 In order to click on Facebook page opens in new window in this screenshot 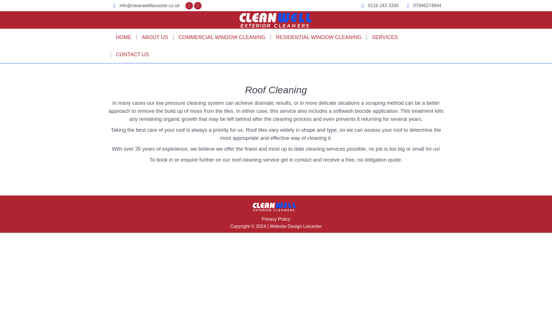, I will do `click(189, 6)`.